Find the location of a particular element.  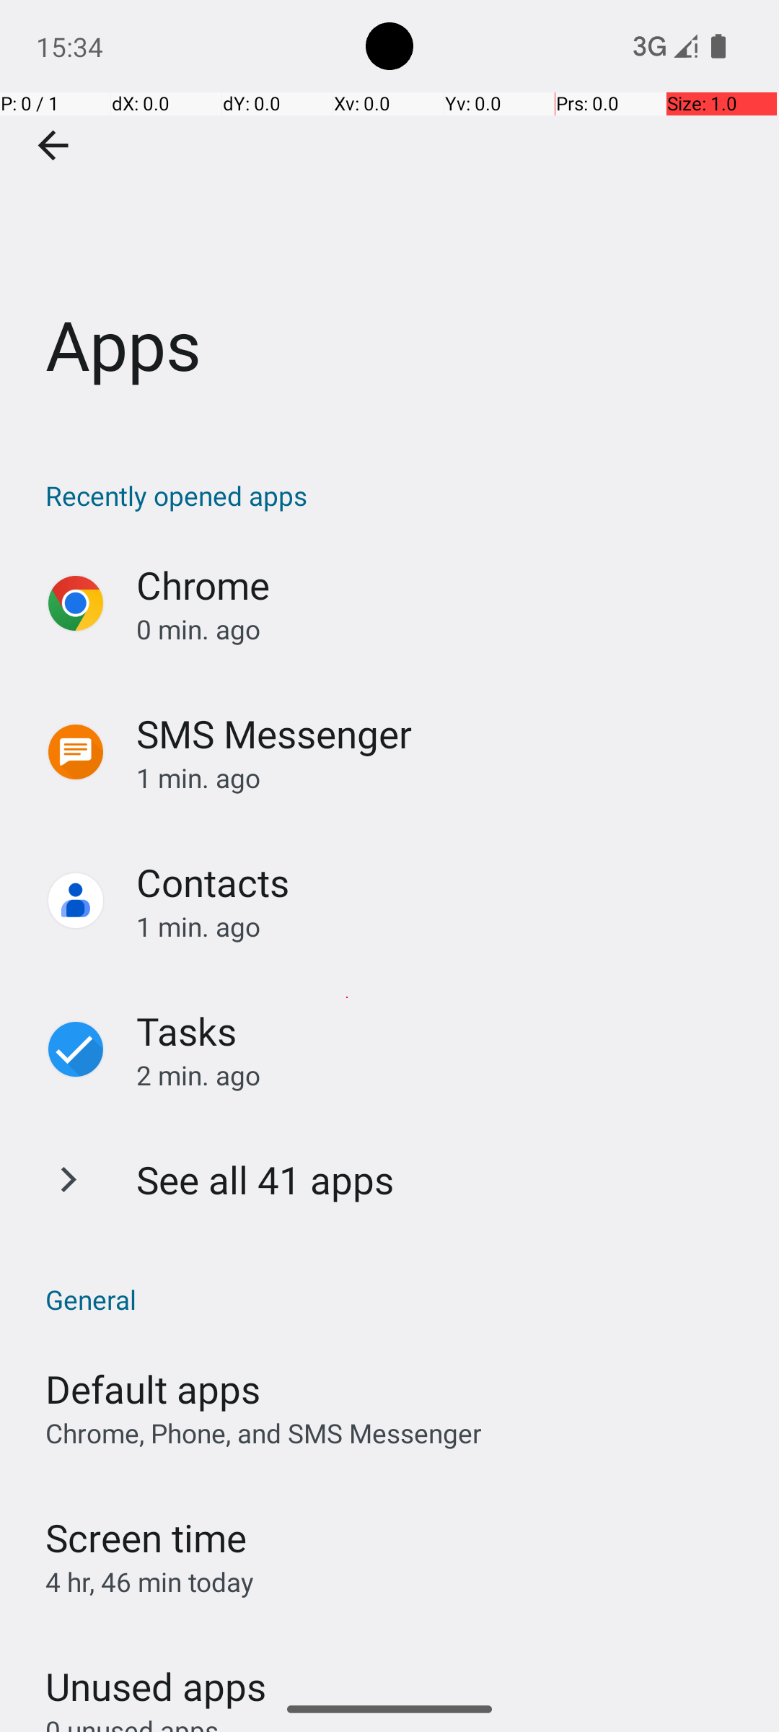

Apps is located at coordinates (389, 216).